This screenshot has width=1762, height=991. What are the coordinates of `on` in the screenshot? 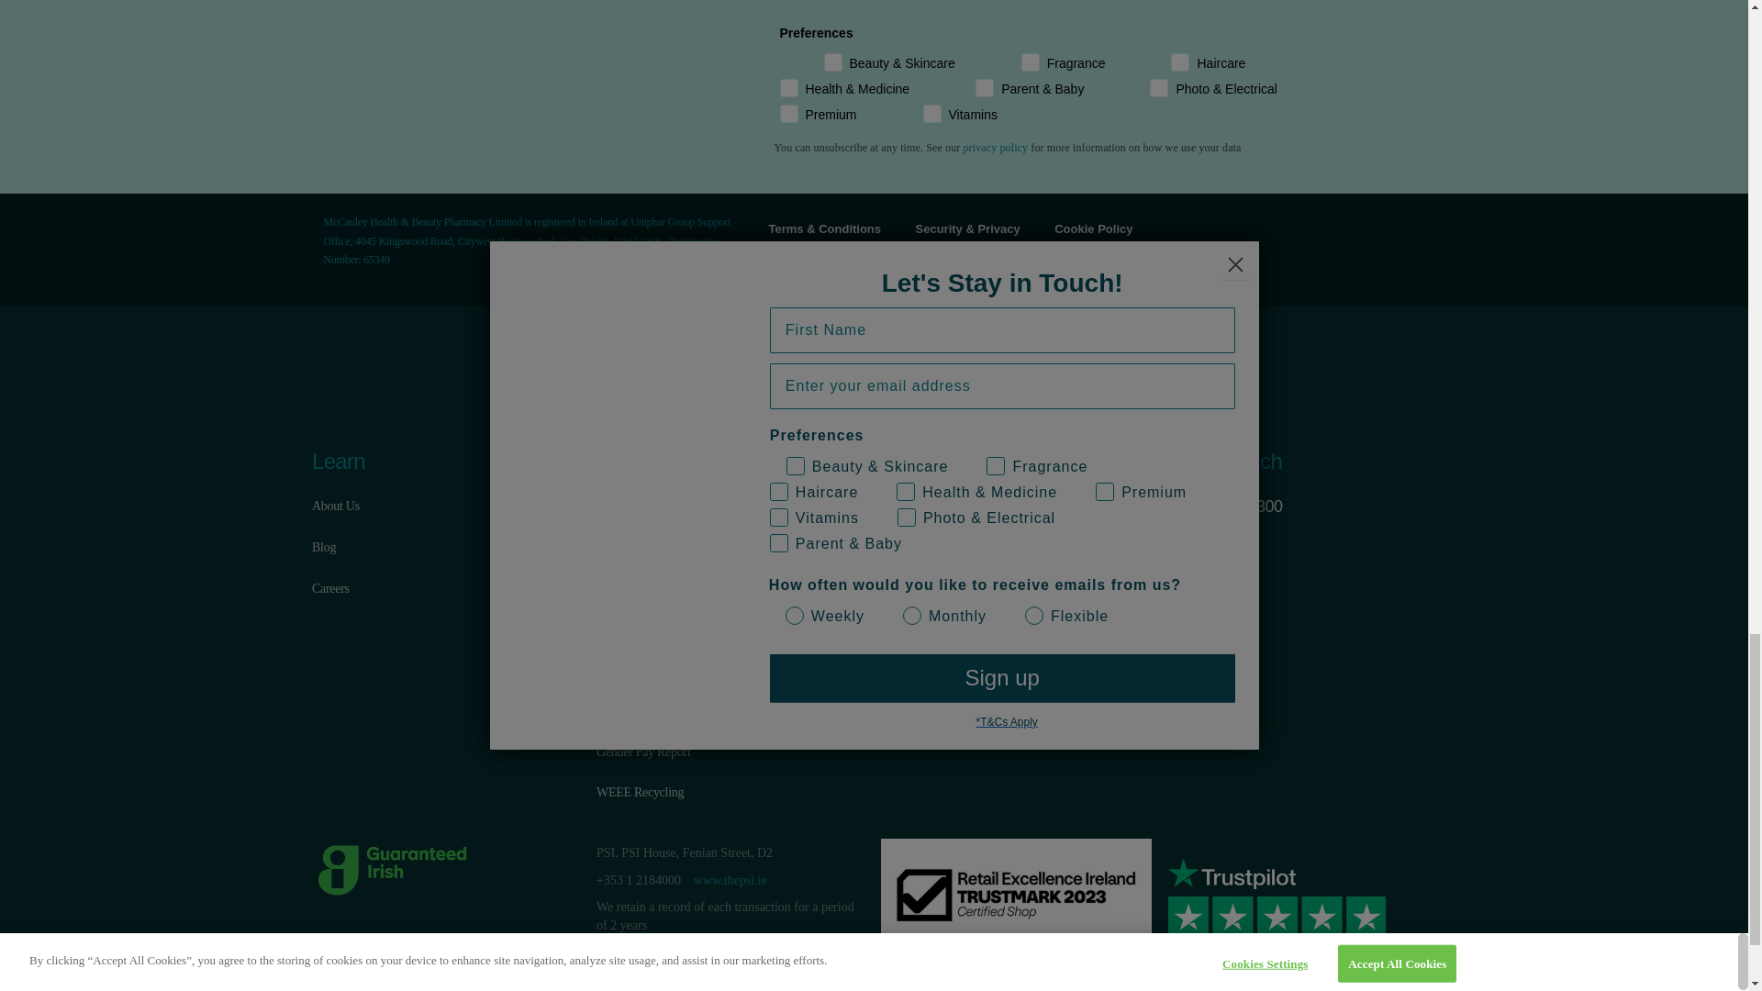 It's located at (885, 119).